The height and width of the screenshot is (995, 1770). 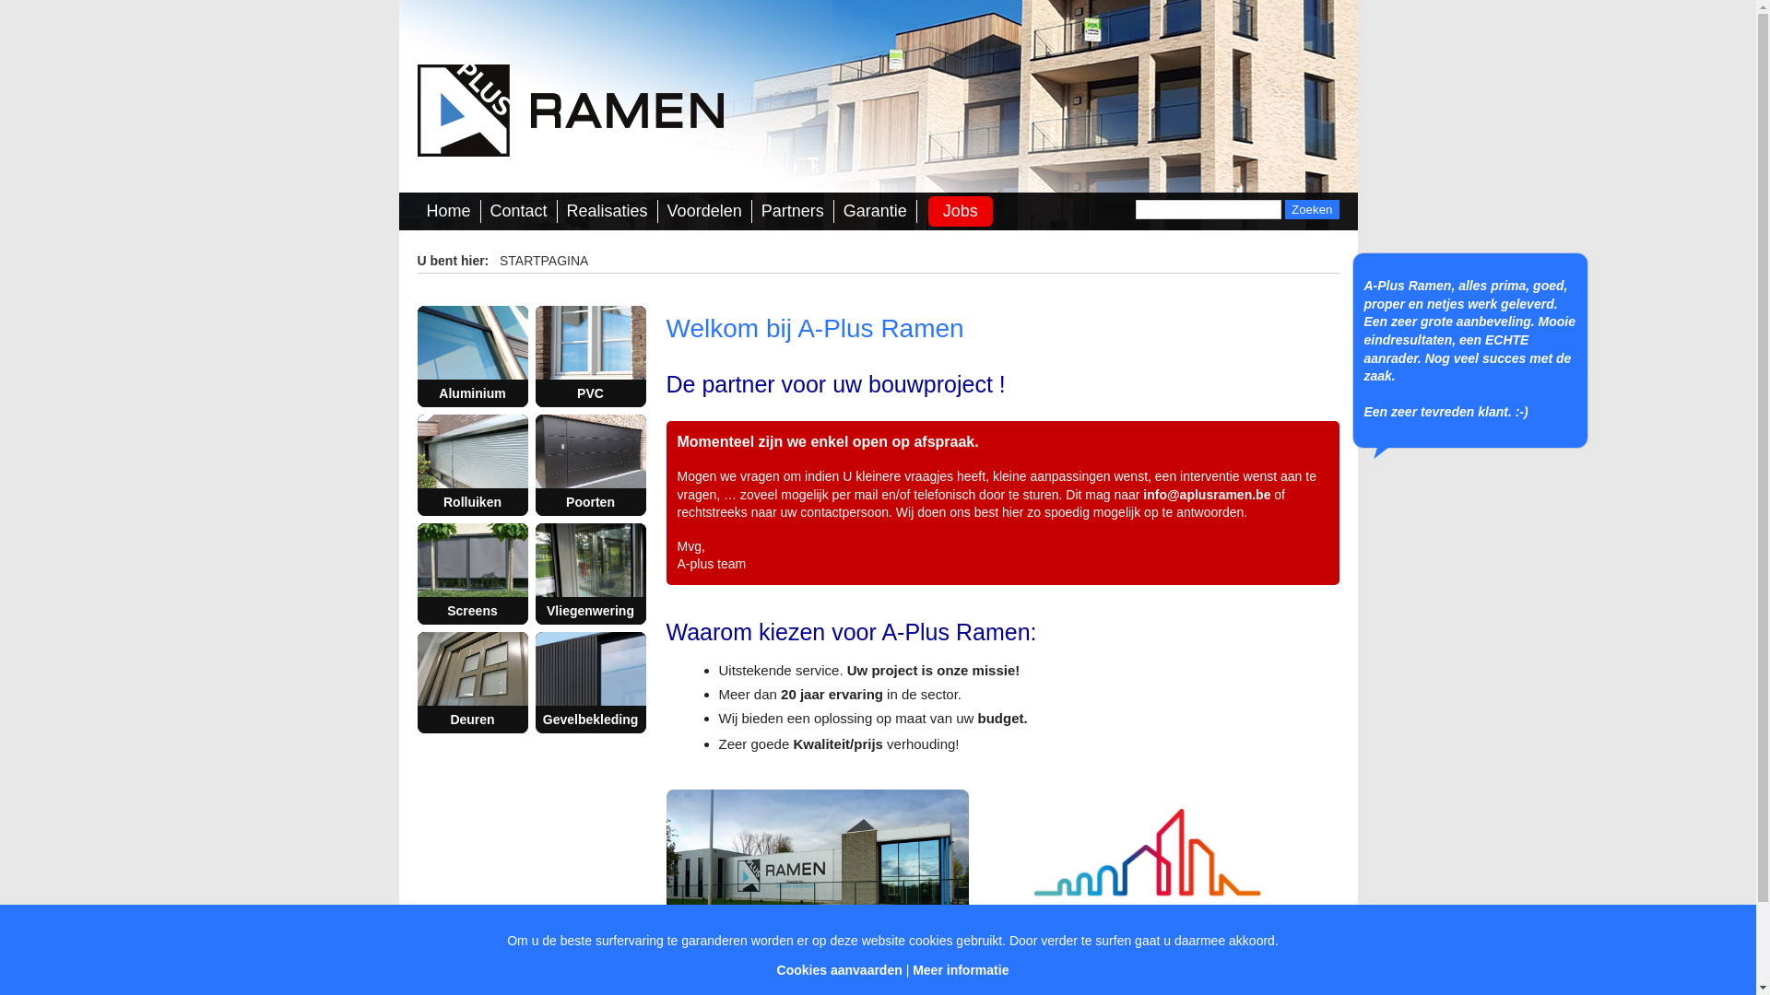 I want to click on Partners, so click(x=793, y=211).